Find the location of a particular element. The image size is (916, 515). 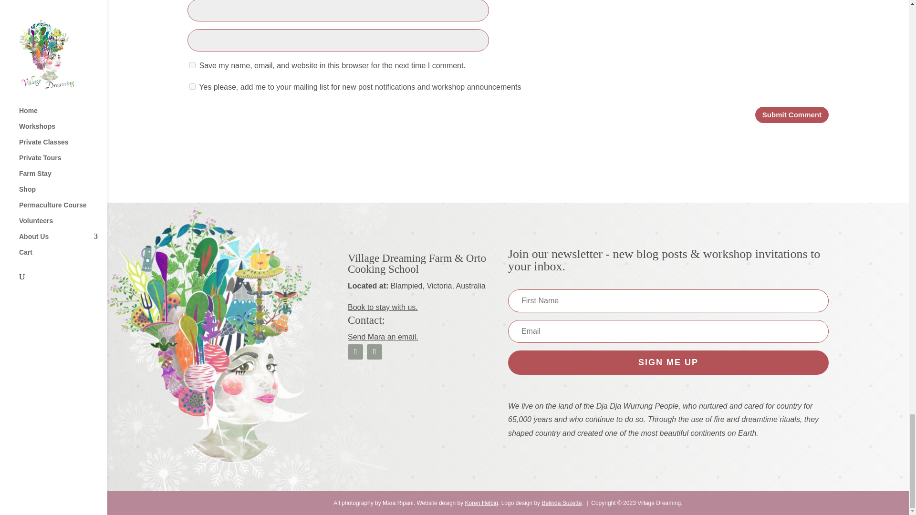

yes is located at coordinates (193, 65).